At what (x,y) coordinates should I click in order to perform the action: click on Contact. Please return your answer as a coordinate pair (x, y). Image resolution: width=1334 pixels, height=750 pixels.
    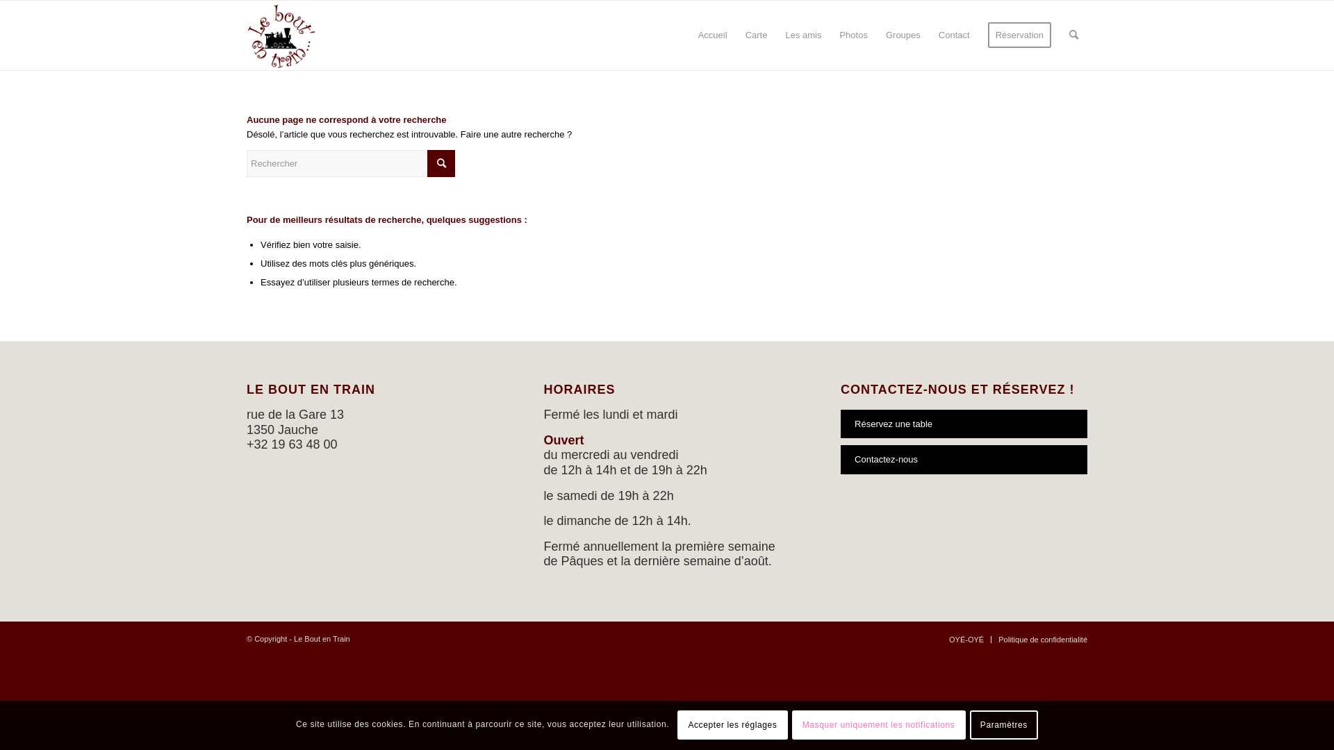
    Looking at the image, I should click on (955, 35).